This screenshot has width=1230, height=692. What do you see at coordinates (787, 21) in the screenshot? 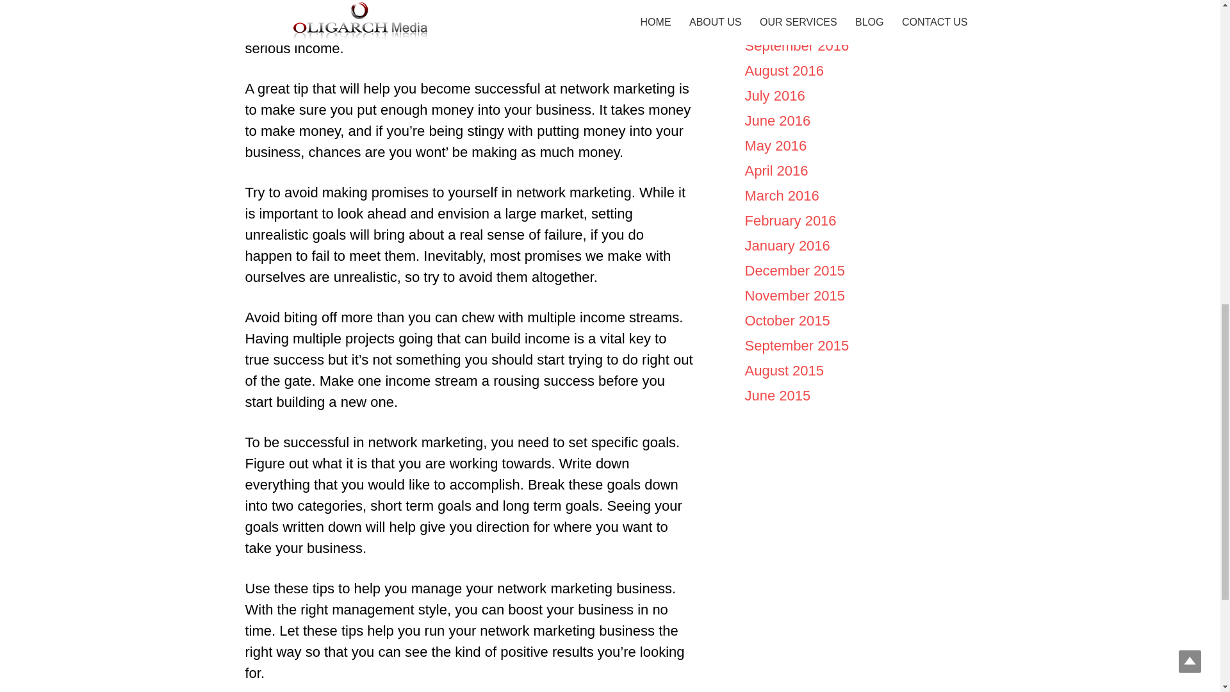
I see `October 2016` at bounding box center [787, 21].